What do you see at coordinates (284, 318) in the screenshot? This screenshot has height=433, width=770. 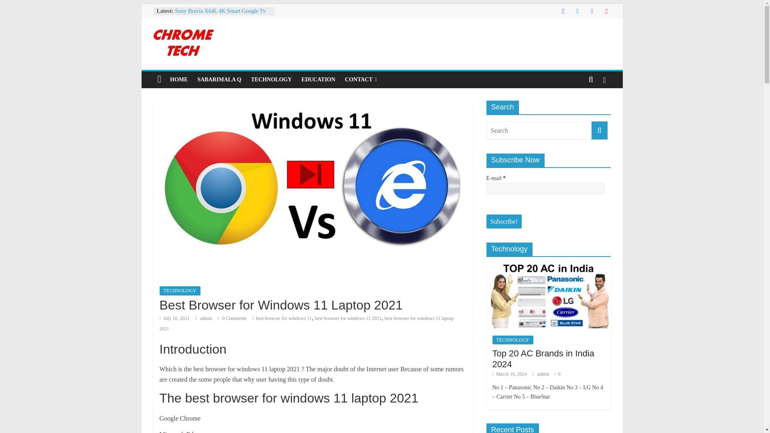 I see `best browser for windows 11` at bounding box center [284, 318].